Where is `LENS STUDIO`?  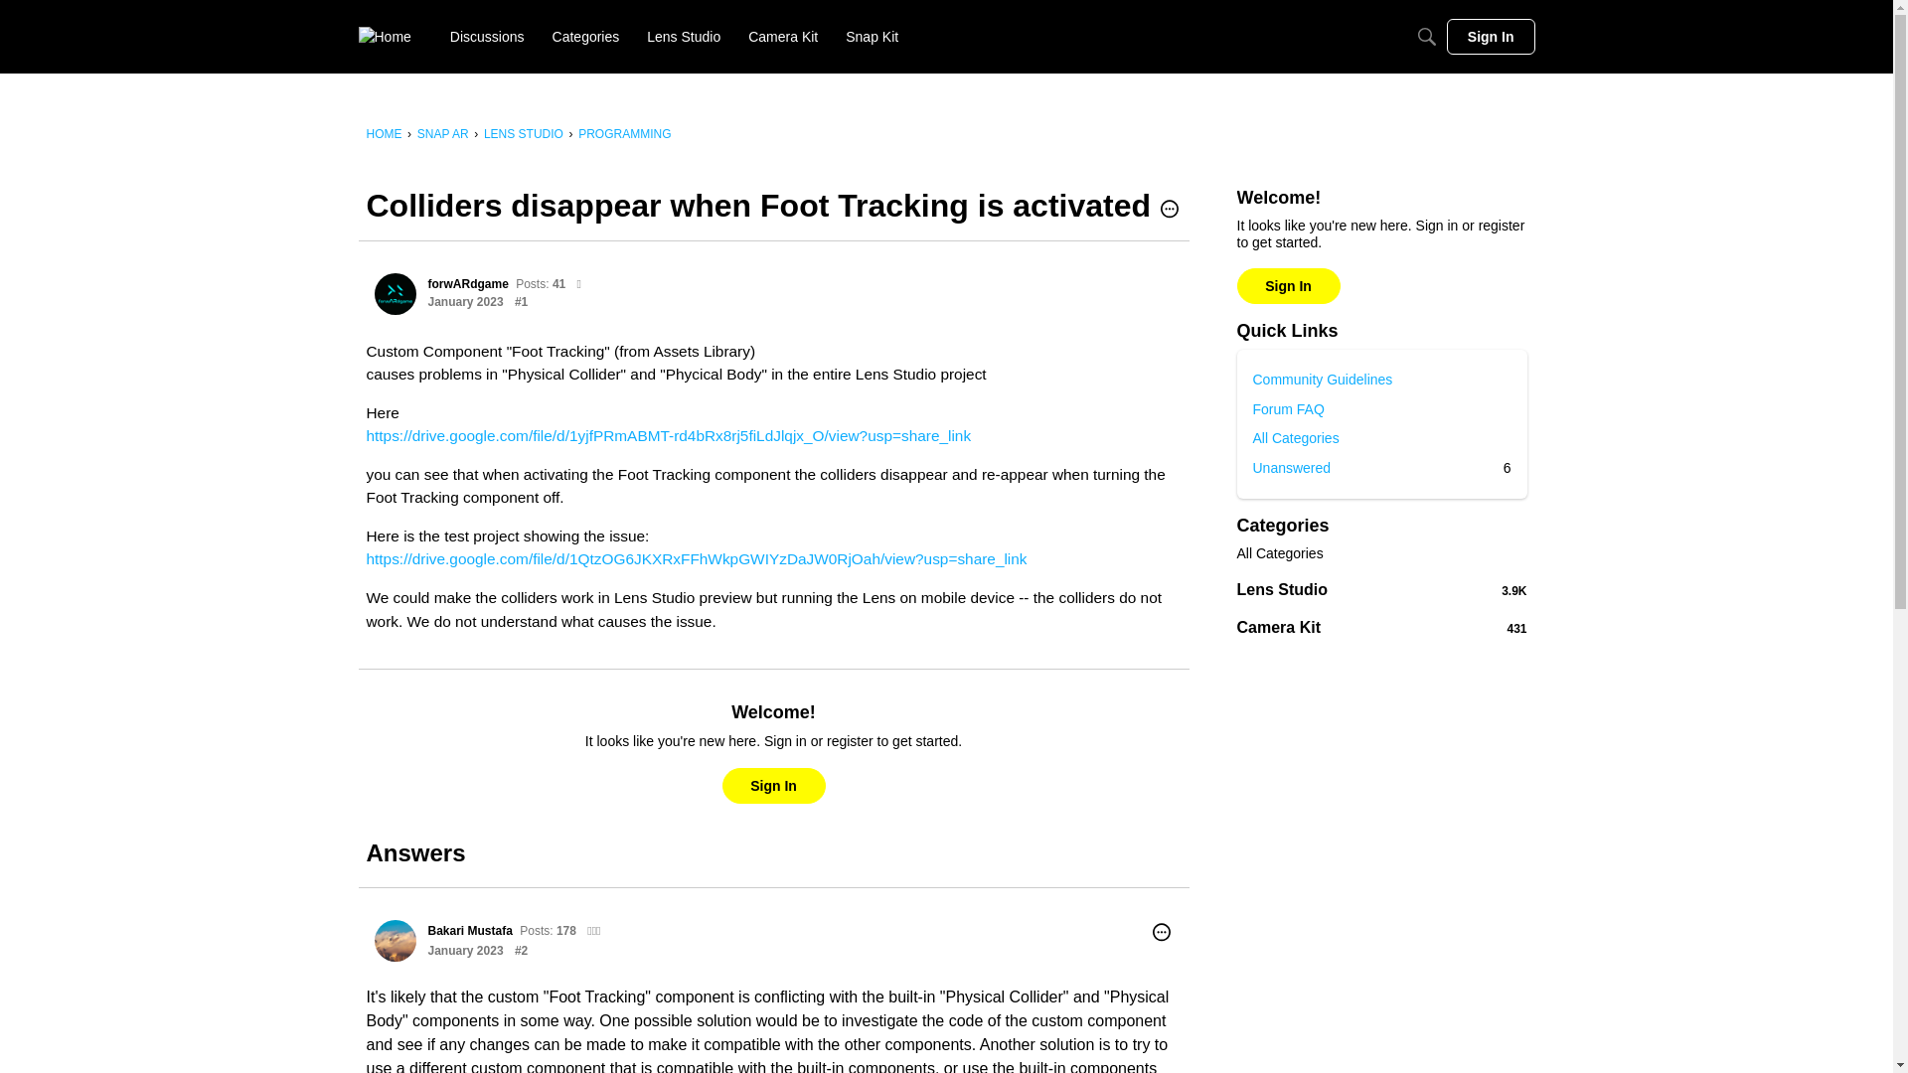 LENS STUDIO is located at coordinates (1381, 467).